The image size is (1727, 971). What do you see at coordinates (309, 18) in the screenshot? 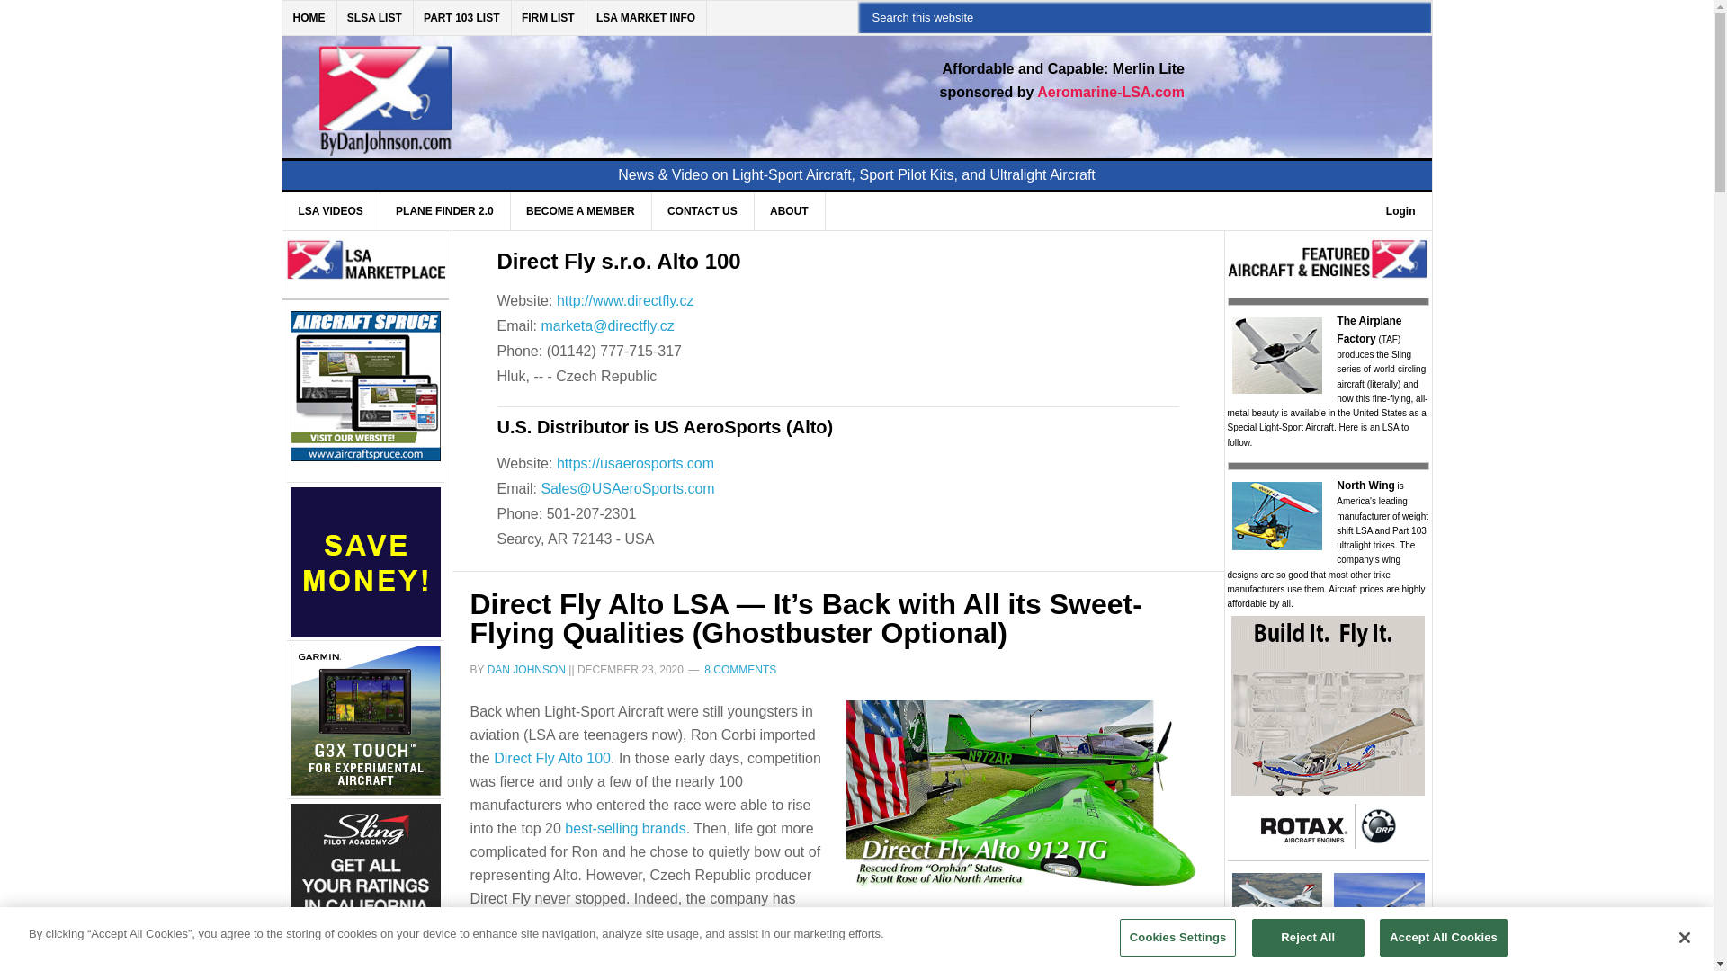
I see `HOME` at bounding box center [309, 18].